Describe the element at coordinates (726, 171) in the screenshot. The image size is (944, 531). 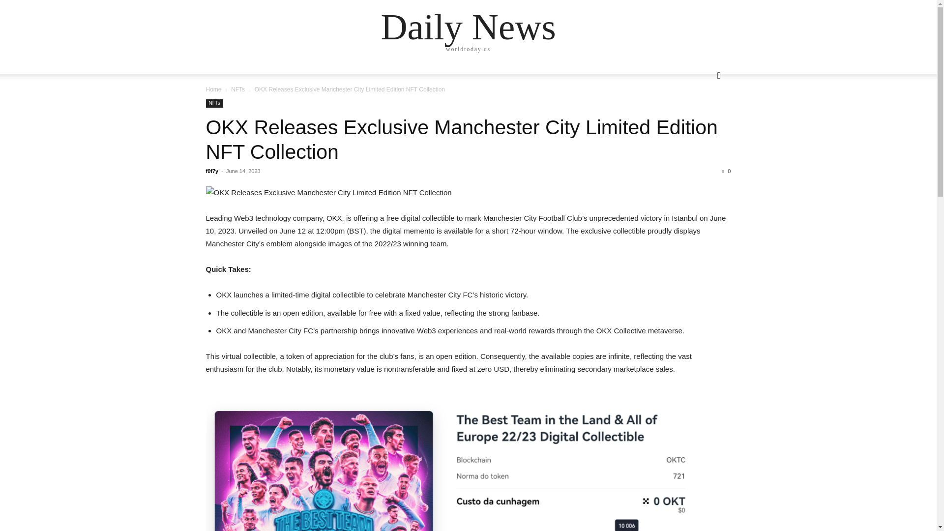
I see `0` at that location.